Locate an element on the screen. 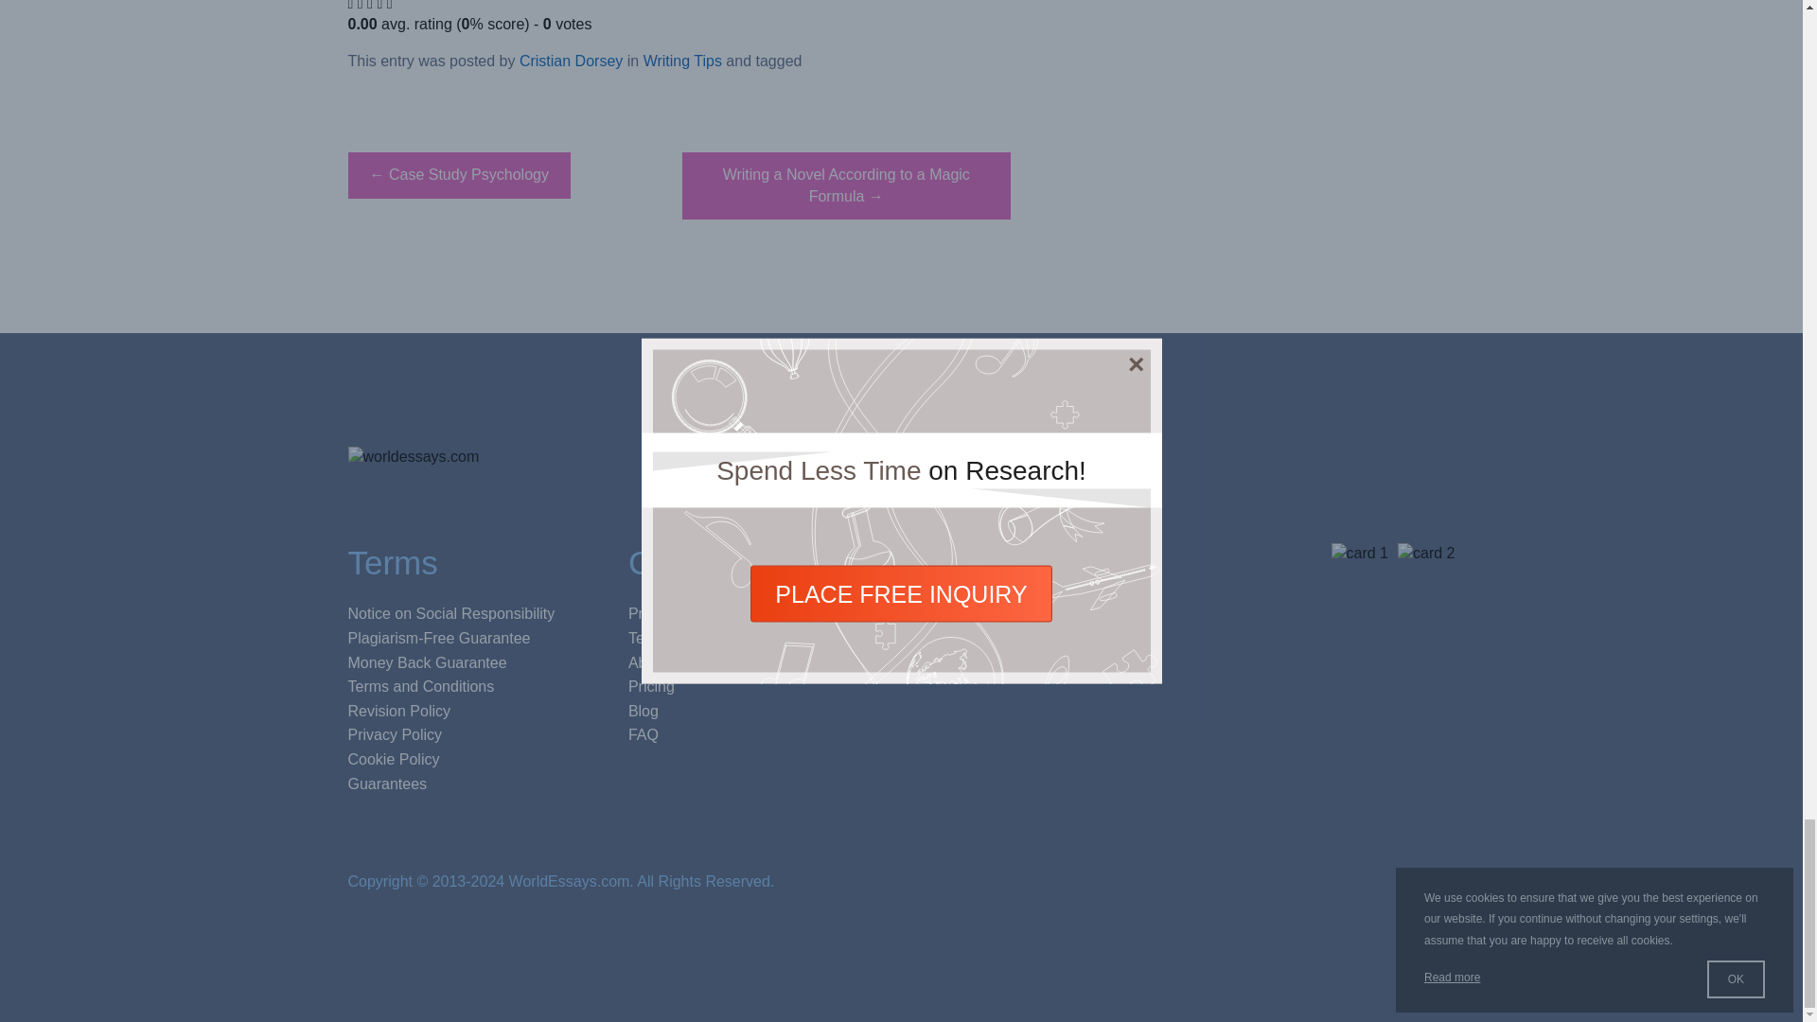 The image size is (1817, 1022). Progressive Delivery is located at coordinates (697, 613).